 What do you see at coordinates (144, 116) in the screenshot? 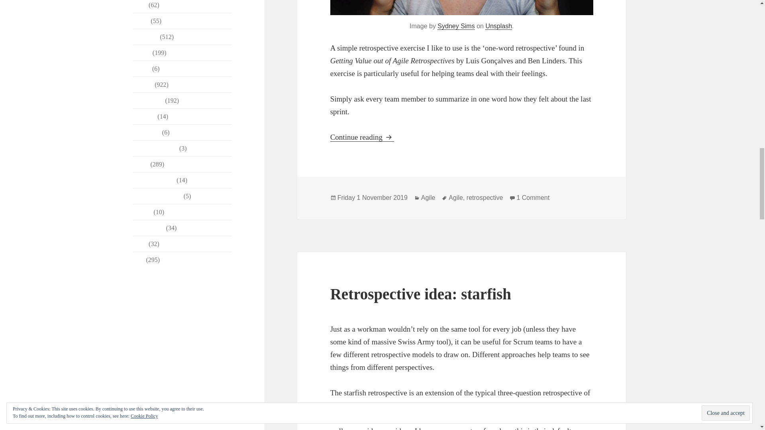
I see `Mahjong` at bounding box center [144, 116].